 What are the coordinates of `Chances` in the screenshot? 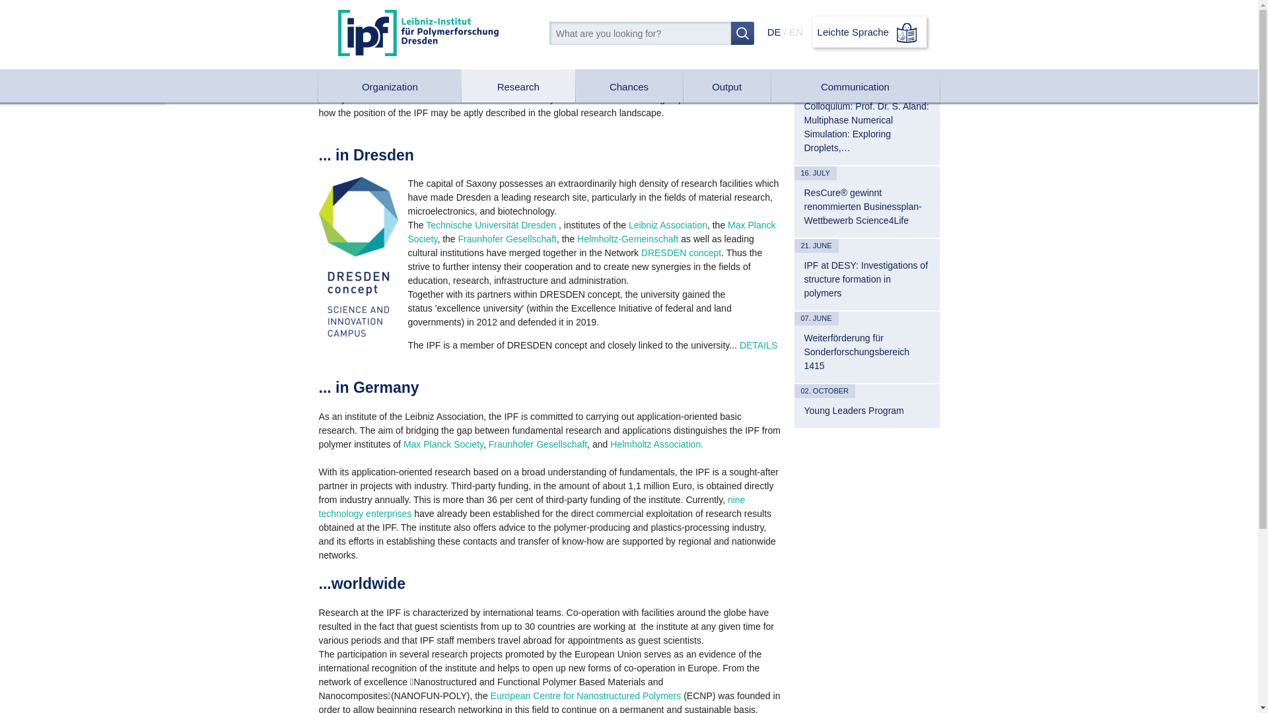 It's located at (629, 86).